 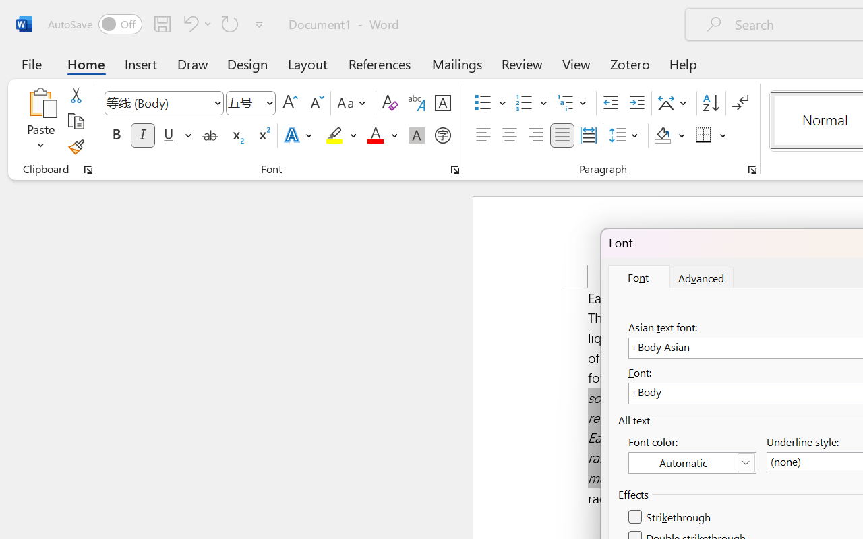 What do you see at coordinates (692, 463) in the screenshot?
I see `Font Color (Automatic)` at bounding box center [692, 463].